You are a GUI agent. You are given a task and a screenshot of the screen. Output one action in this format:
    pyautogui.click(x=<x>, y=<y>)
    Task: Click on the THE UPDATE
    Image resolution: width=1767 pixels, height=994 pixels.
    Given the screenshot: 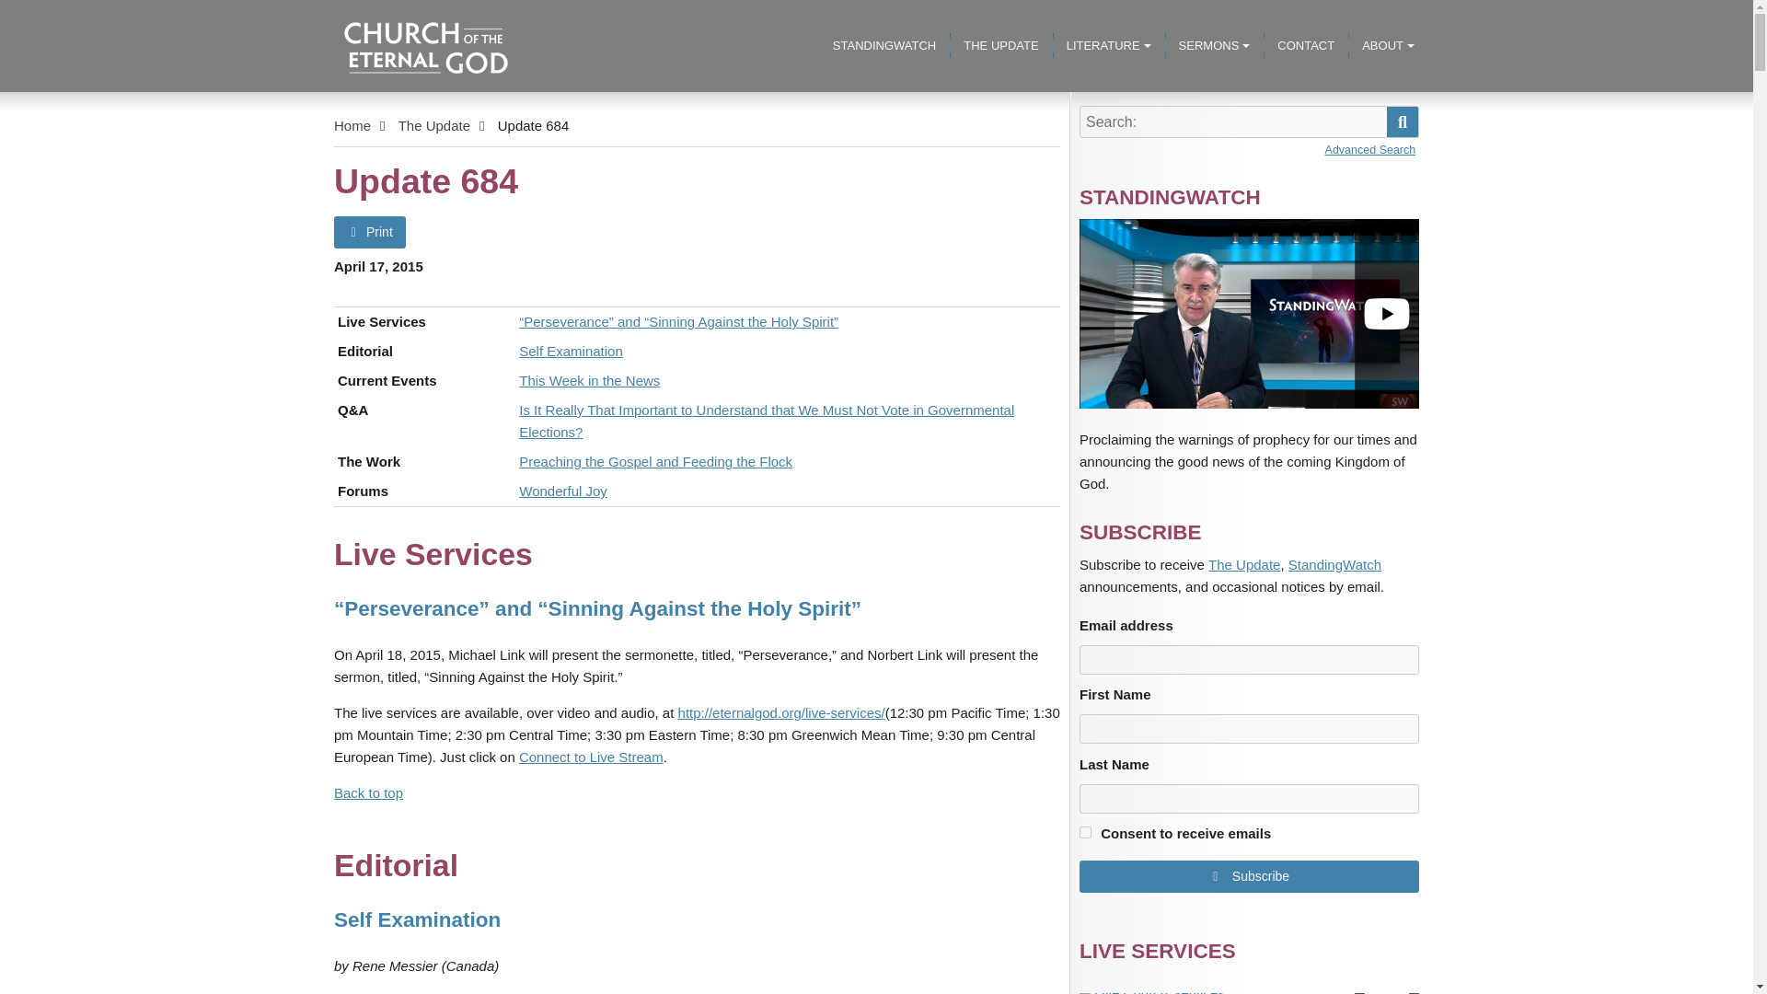 What is the action you would take?
    pyautogui.click(x=1000, y=46)
    